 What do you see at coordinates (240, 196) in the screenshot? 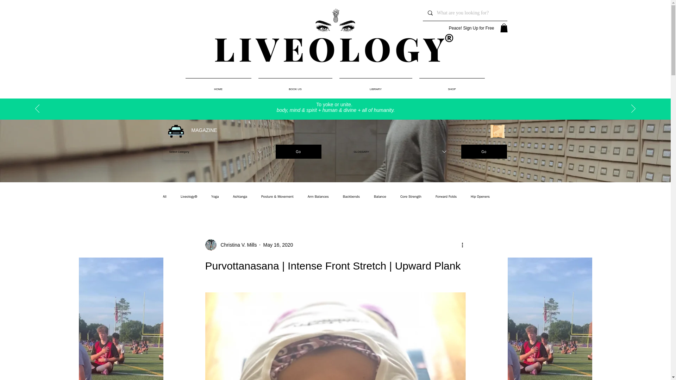
I see `Ashtanga` at bounding box center [240, 196].